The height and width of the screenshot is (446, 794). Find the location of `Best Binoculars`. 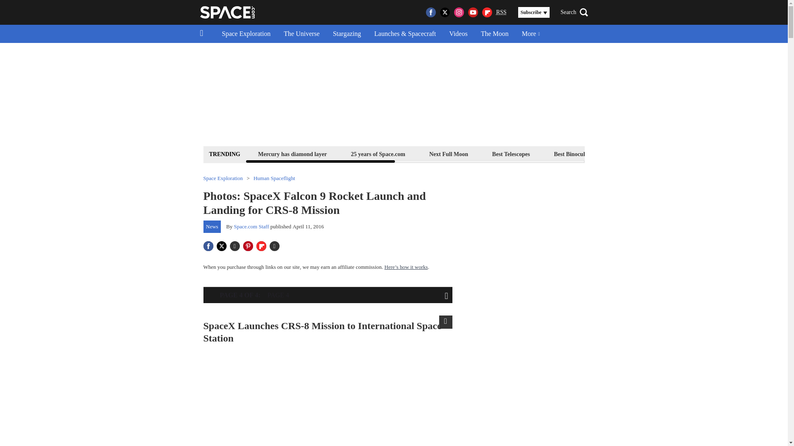

Best Binoculars is located at coordinates (573, 154).